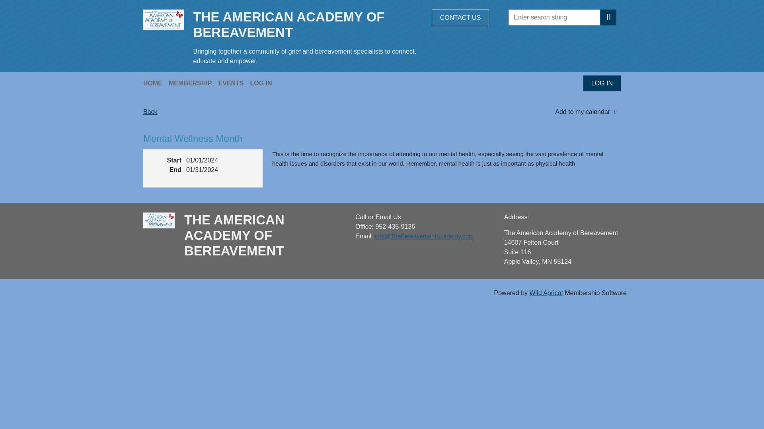 Image resolution: width=764 pixels, height=429 pixels. I want to click on CONTACT US, so click(460, 17).